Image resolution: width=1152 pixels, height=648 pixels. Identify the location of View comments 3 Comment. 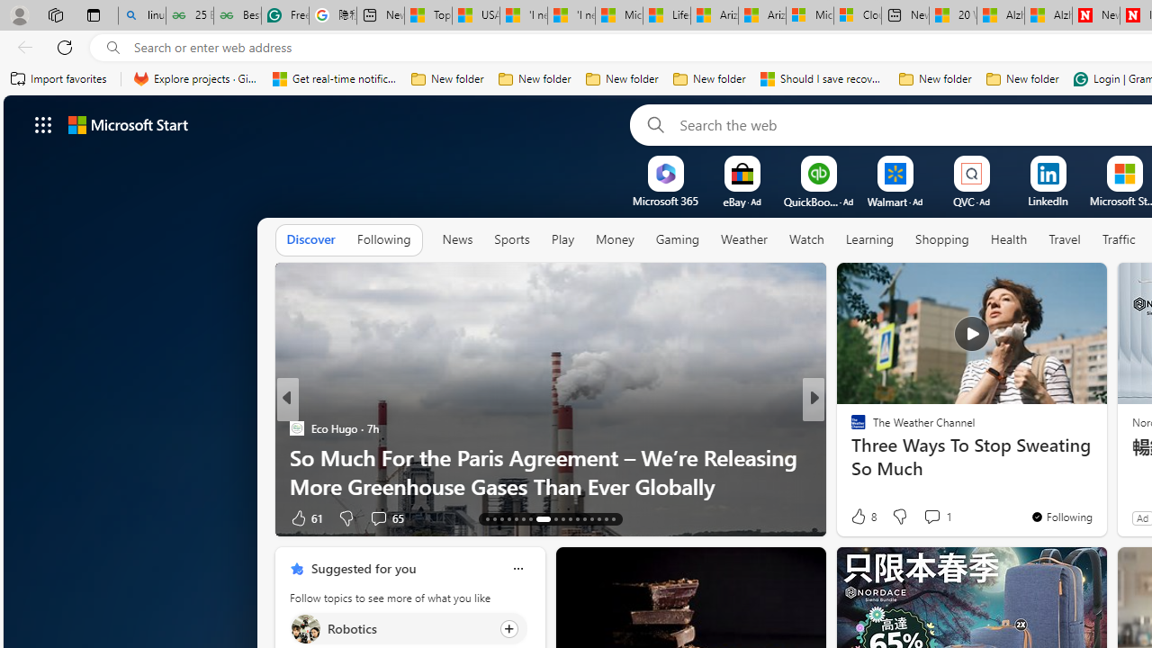
(943, 517).